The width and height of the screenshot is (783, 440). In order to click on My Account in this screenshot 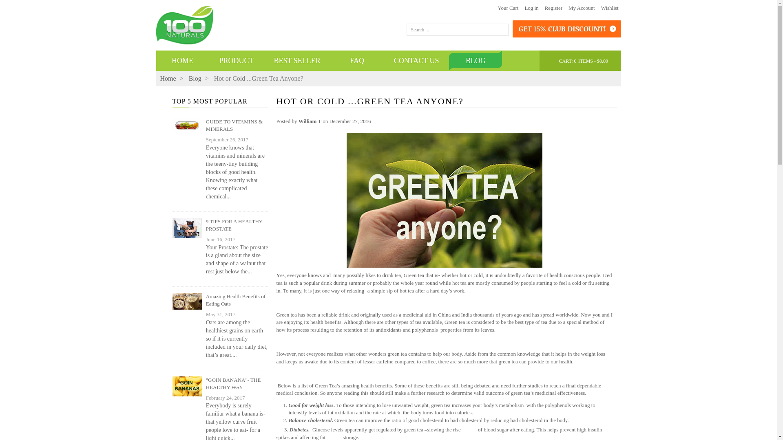, I will do `click(582, 8)`.